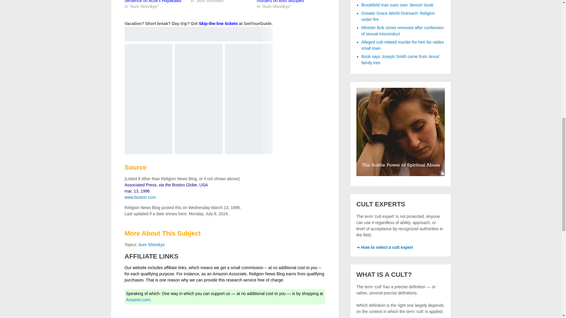 Image resolution: width=566 pixels, height=318 pixels. Describe the element at coordinates (151, 244) in the screenshot. I see `Aum Shinrikyo` at that location.